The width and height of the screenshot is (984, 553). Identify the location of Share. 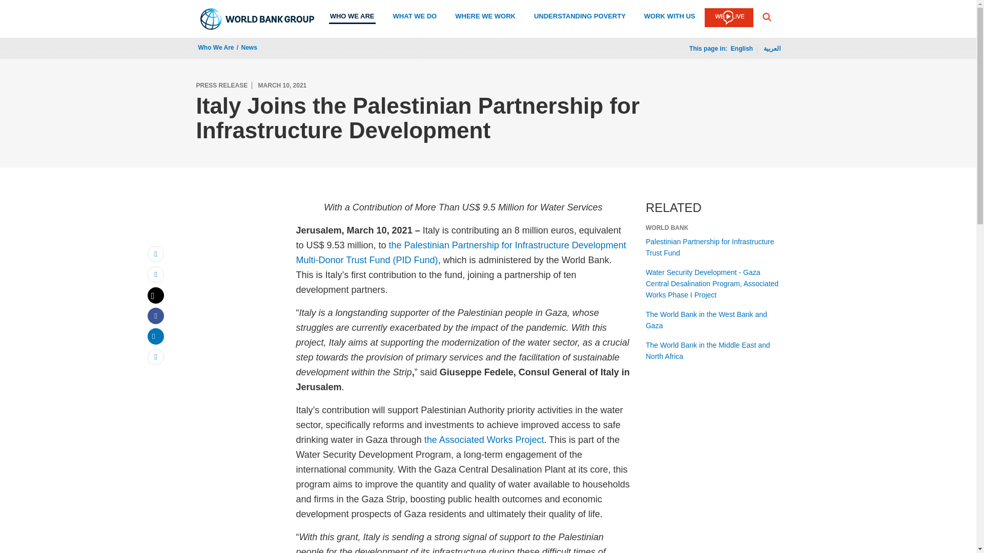
(156, 356).